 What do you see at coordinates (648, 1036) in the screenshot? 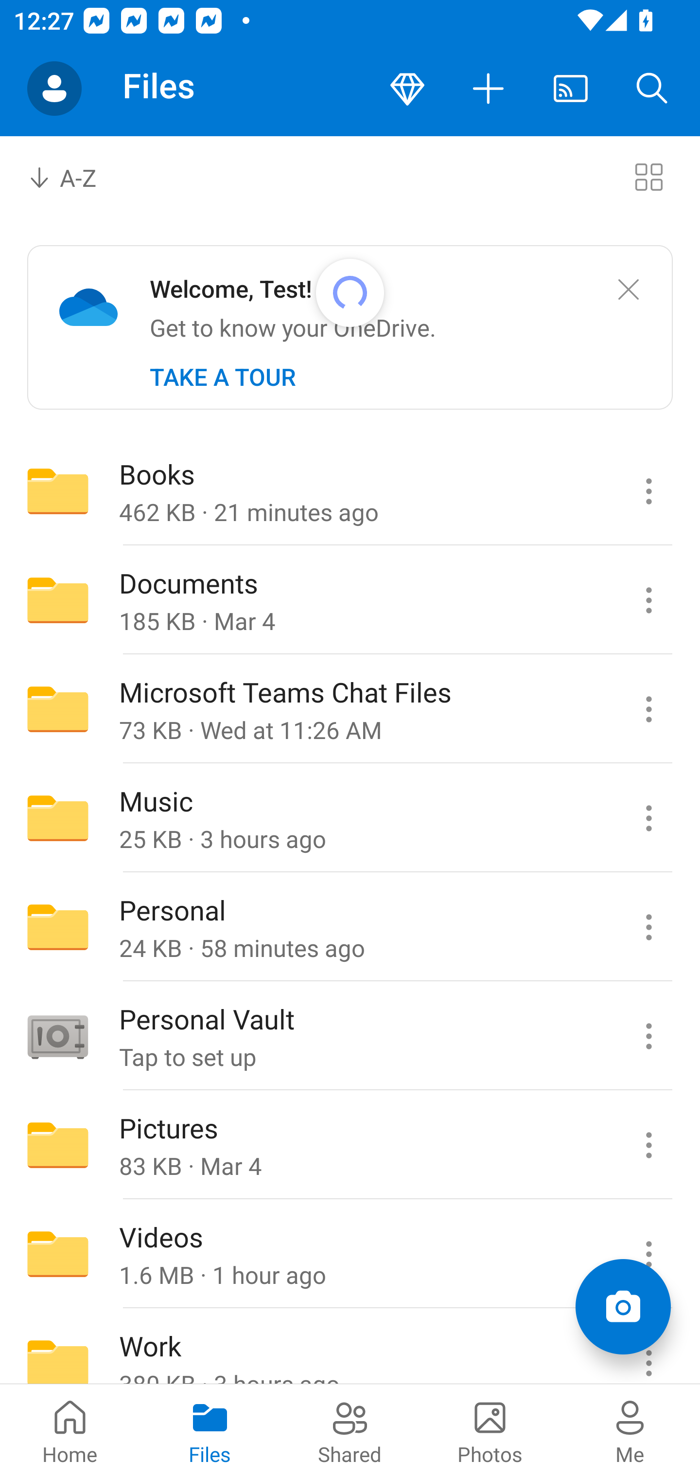
I see `Personal Vault commands` at bounding box center [648, 1036].